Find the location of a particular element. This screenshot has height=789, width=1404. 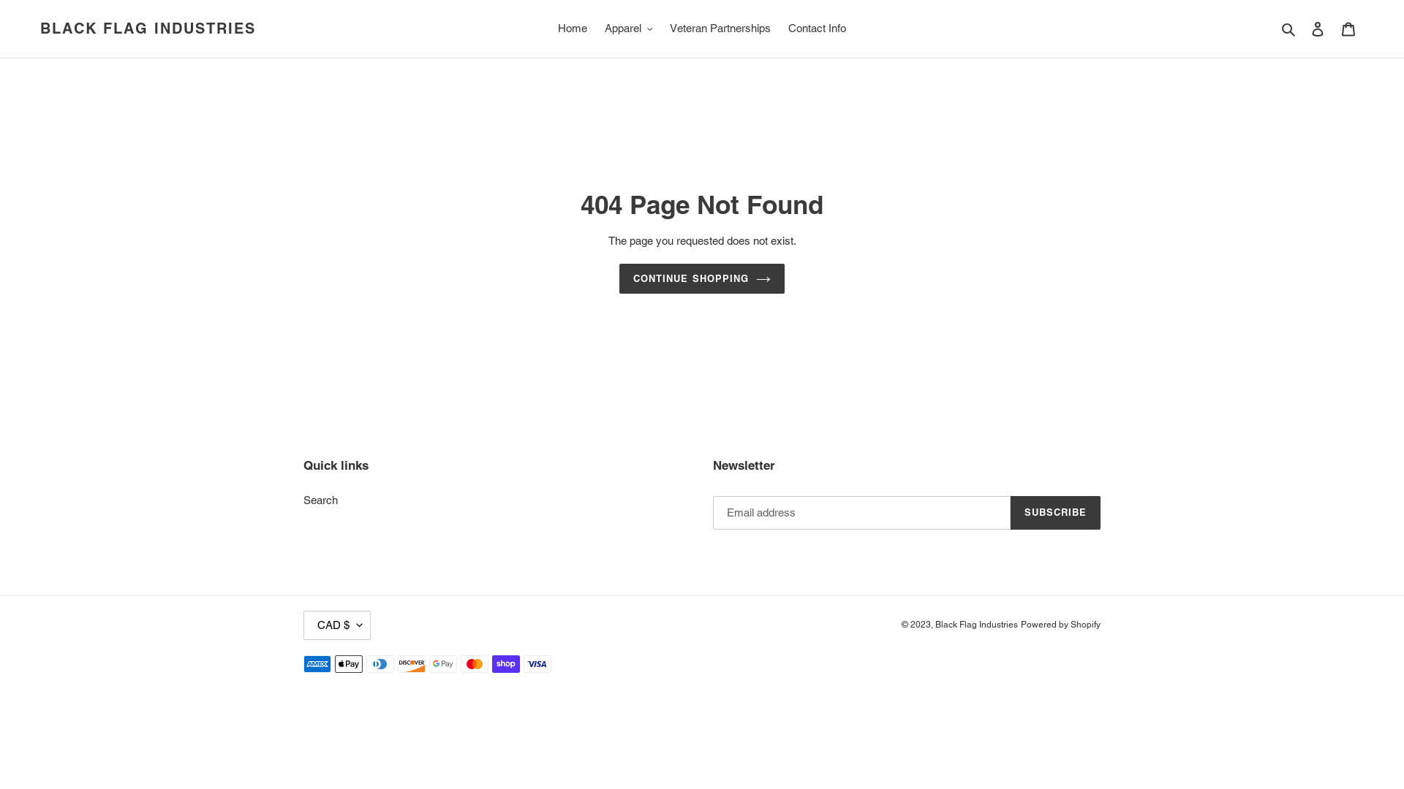

Apparel is located at coordinates (629, 29).